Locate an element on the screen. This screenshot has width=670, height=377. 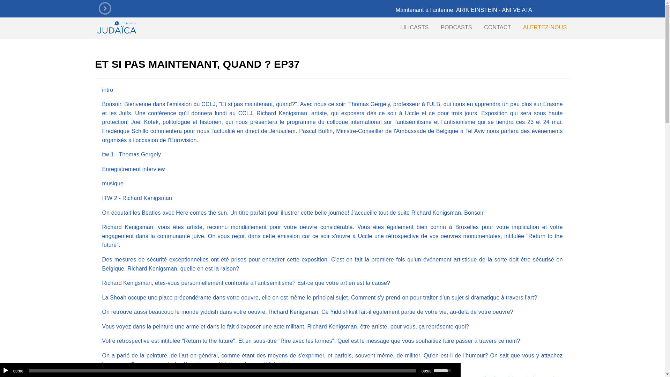
itw 1 - Thomas Gergely is located at coordinates (131, 154).